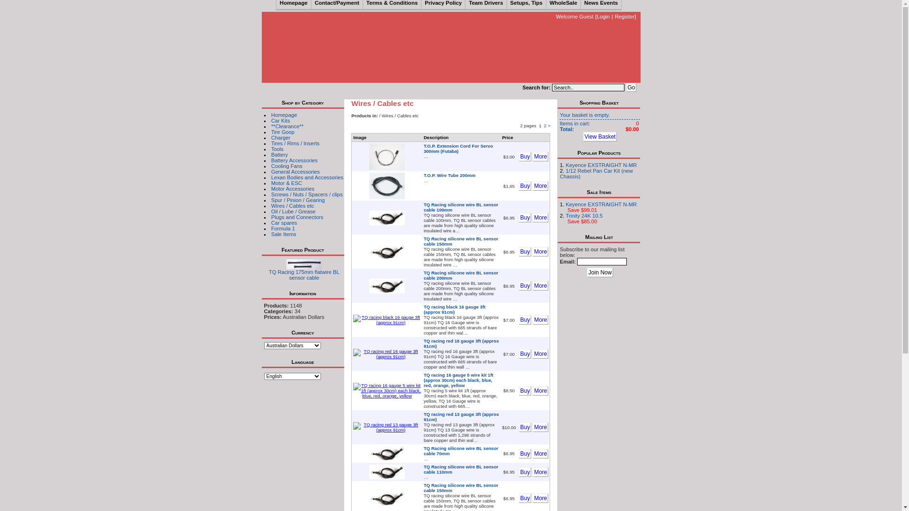 Image resolution: width=909 pixels, height=511 pixels. Describe the element at coordinates (293, 206) in the screenshot. I see `Wires / Cables etc` at that location.